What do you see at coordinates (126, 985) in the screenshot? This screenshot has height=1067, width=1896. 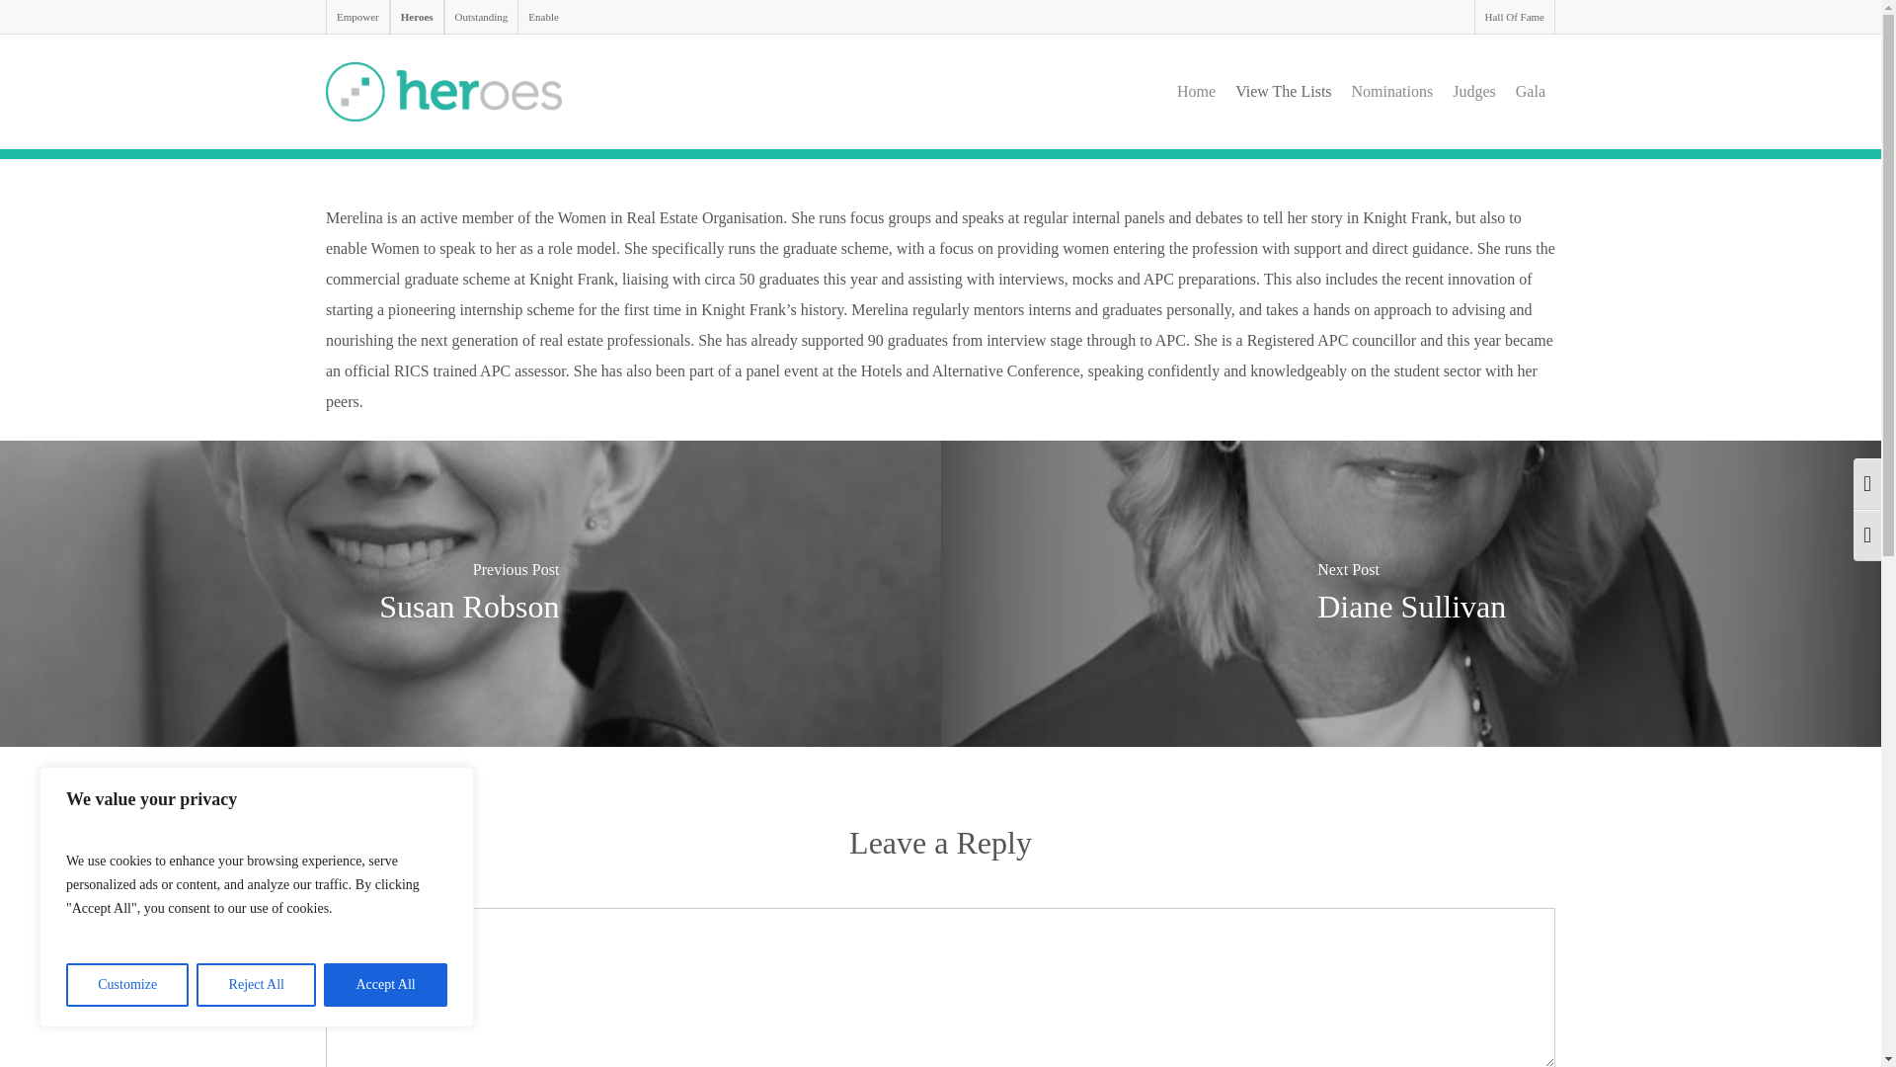 I see `Customize` at bounding box center [126, 985].